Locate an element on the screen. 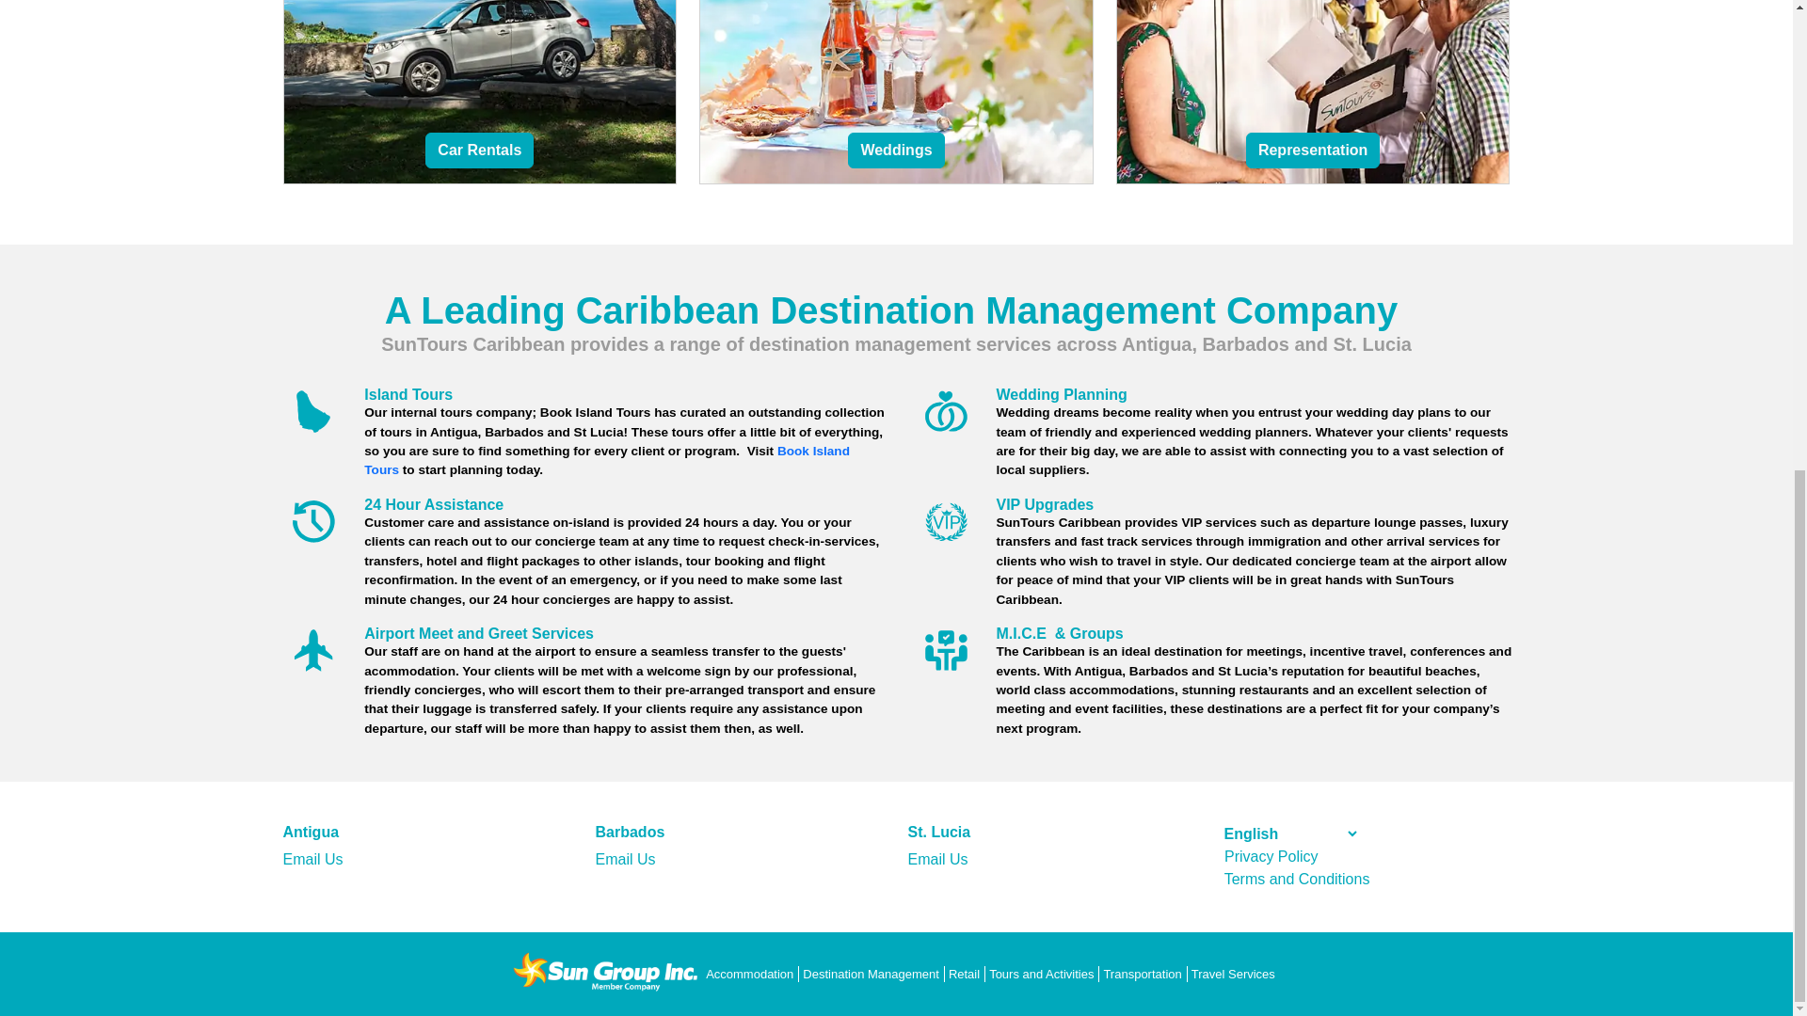 The height and width of the screenshot is (1016, 1807). Barbados is located at coordinates (629, 832).